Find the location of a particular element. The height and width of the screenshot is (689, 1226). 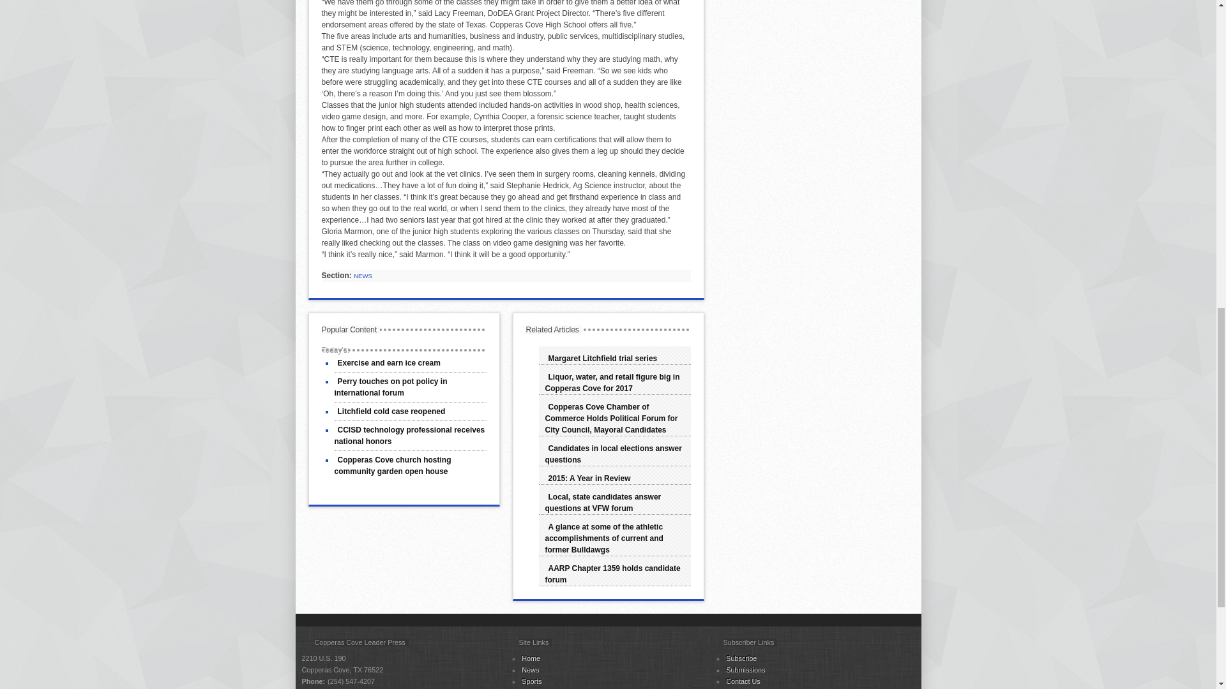

Candidates in local elections answer questions is located at coordinates (613, 454).